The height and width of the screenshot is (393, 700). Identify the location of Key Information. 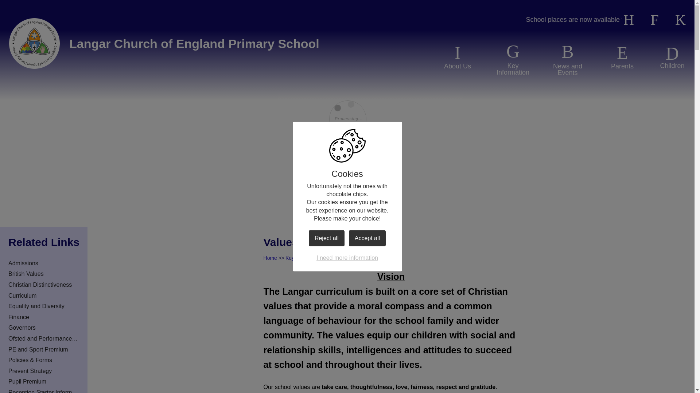
(513, 59).